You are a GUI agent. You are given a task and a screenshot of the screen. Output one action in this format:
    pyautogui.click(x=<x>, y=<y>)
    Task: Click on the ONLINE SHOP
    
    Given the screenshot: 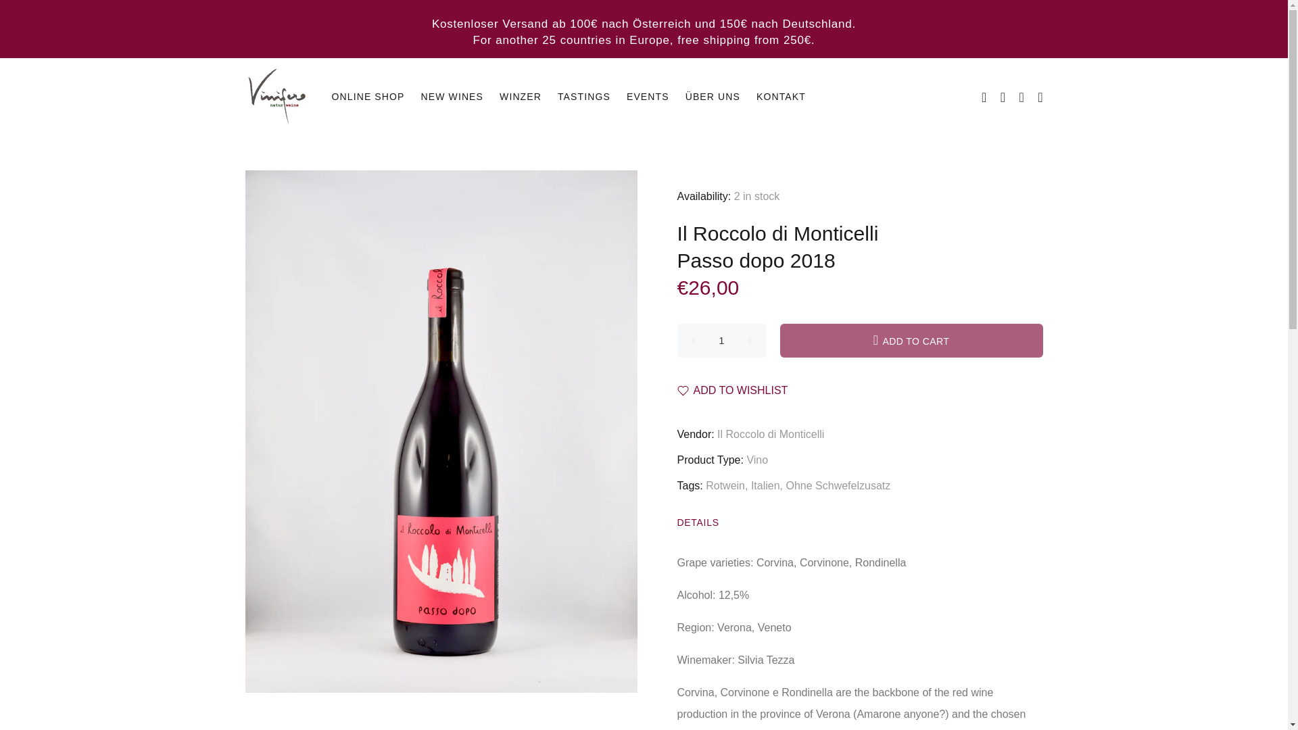 What is the action you would take?
    pyautogui.click(x=368, y=97)
    